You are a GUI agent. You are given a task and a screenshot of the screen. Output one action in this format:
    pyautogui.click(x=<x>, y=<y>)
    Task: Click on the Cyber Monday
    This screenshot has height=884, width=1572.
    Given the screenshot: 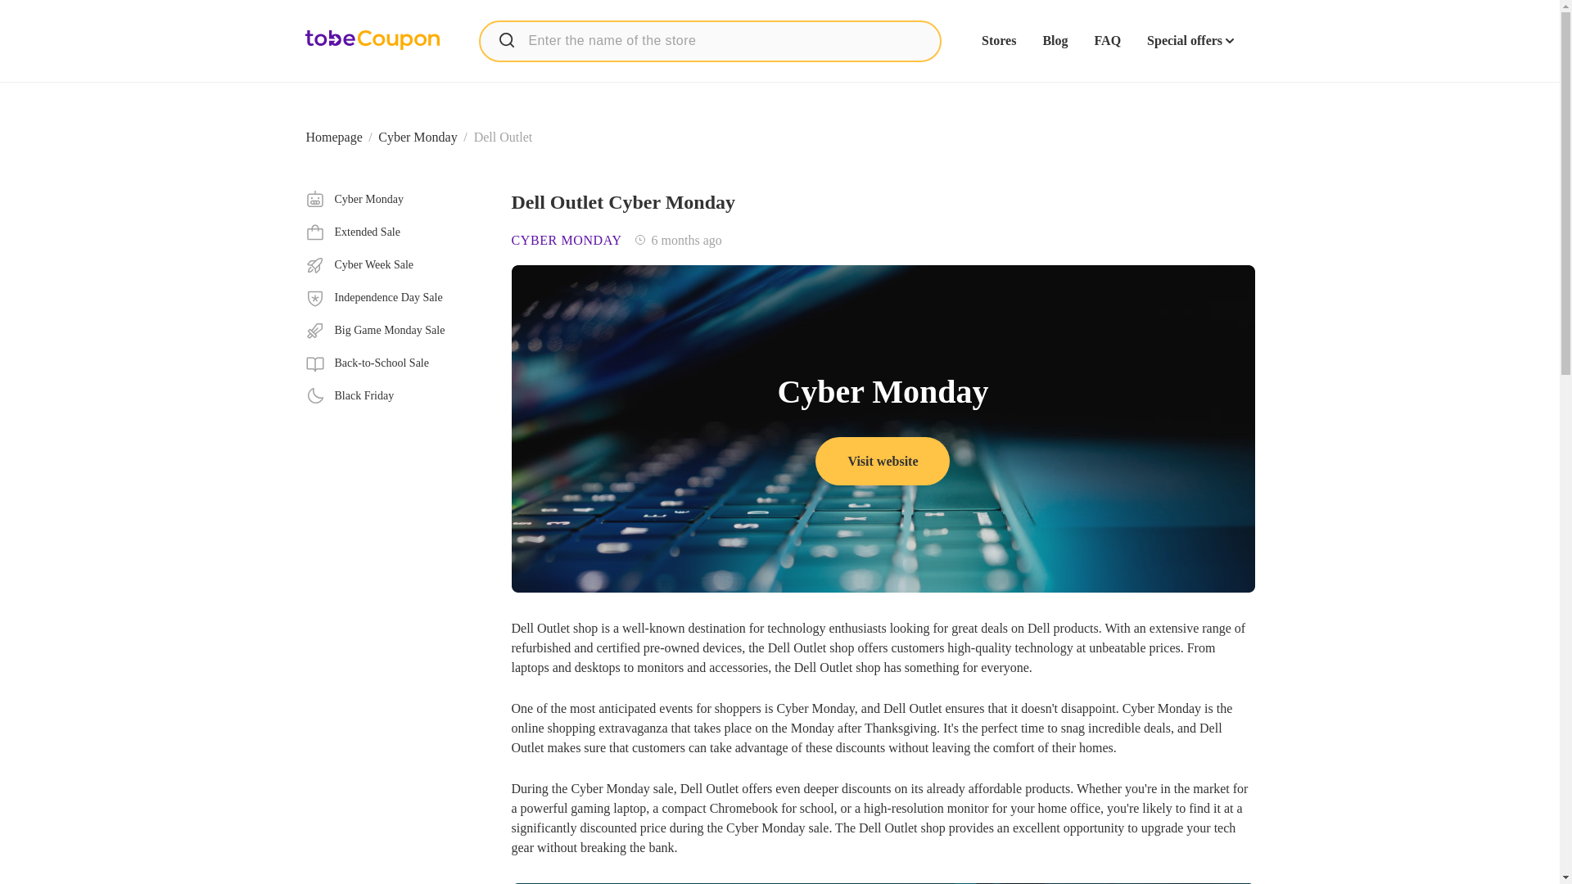 What is the action you would take?
    pyautogui.click(x=395, y=265)
    